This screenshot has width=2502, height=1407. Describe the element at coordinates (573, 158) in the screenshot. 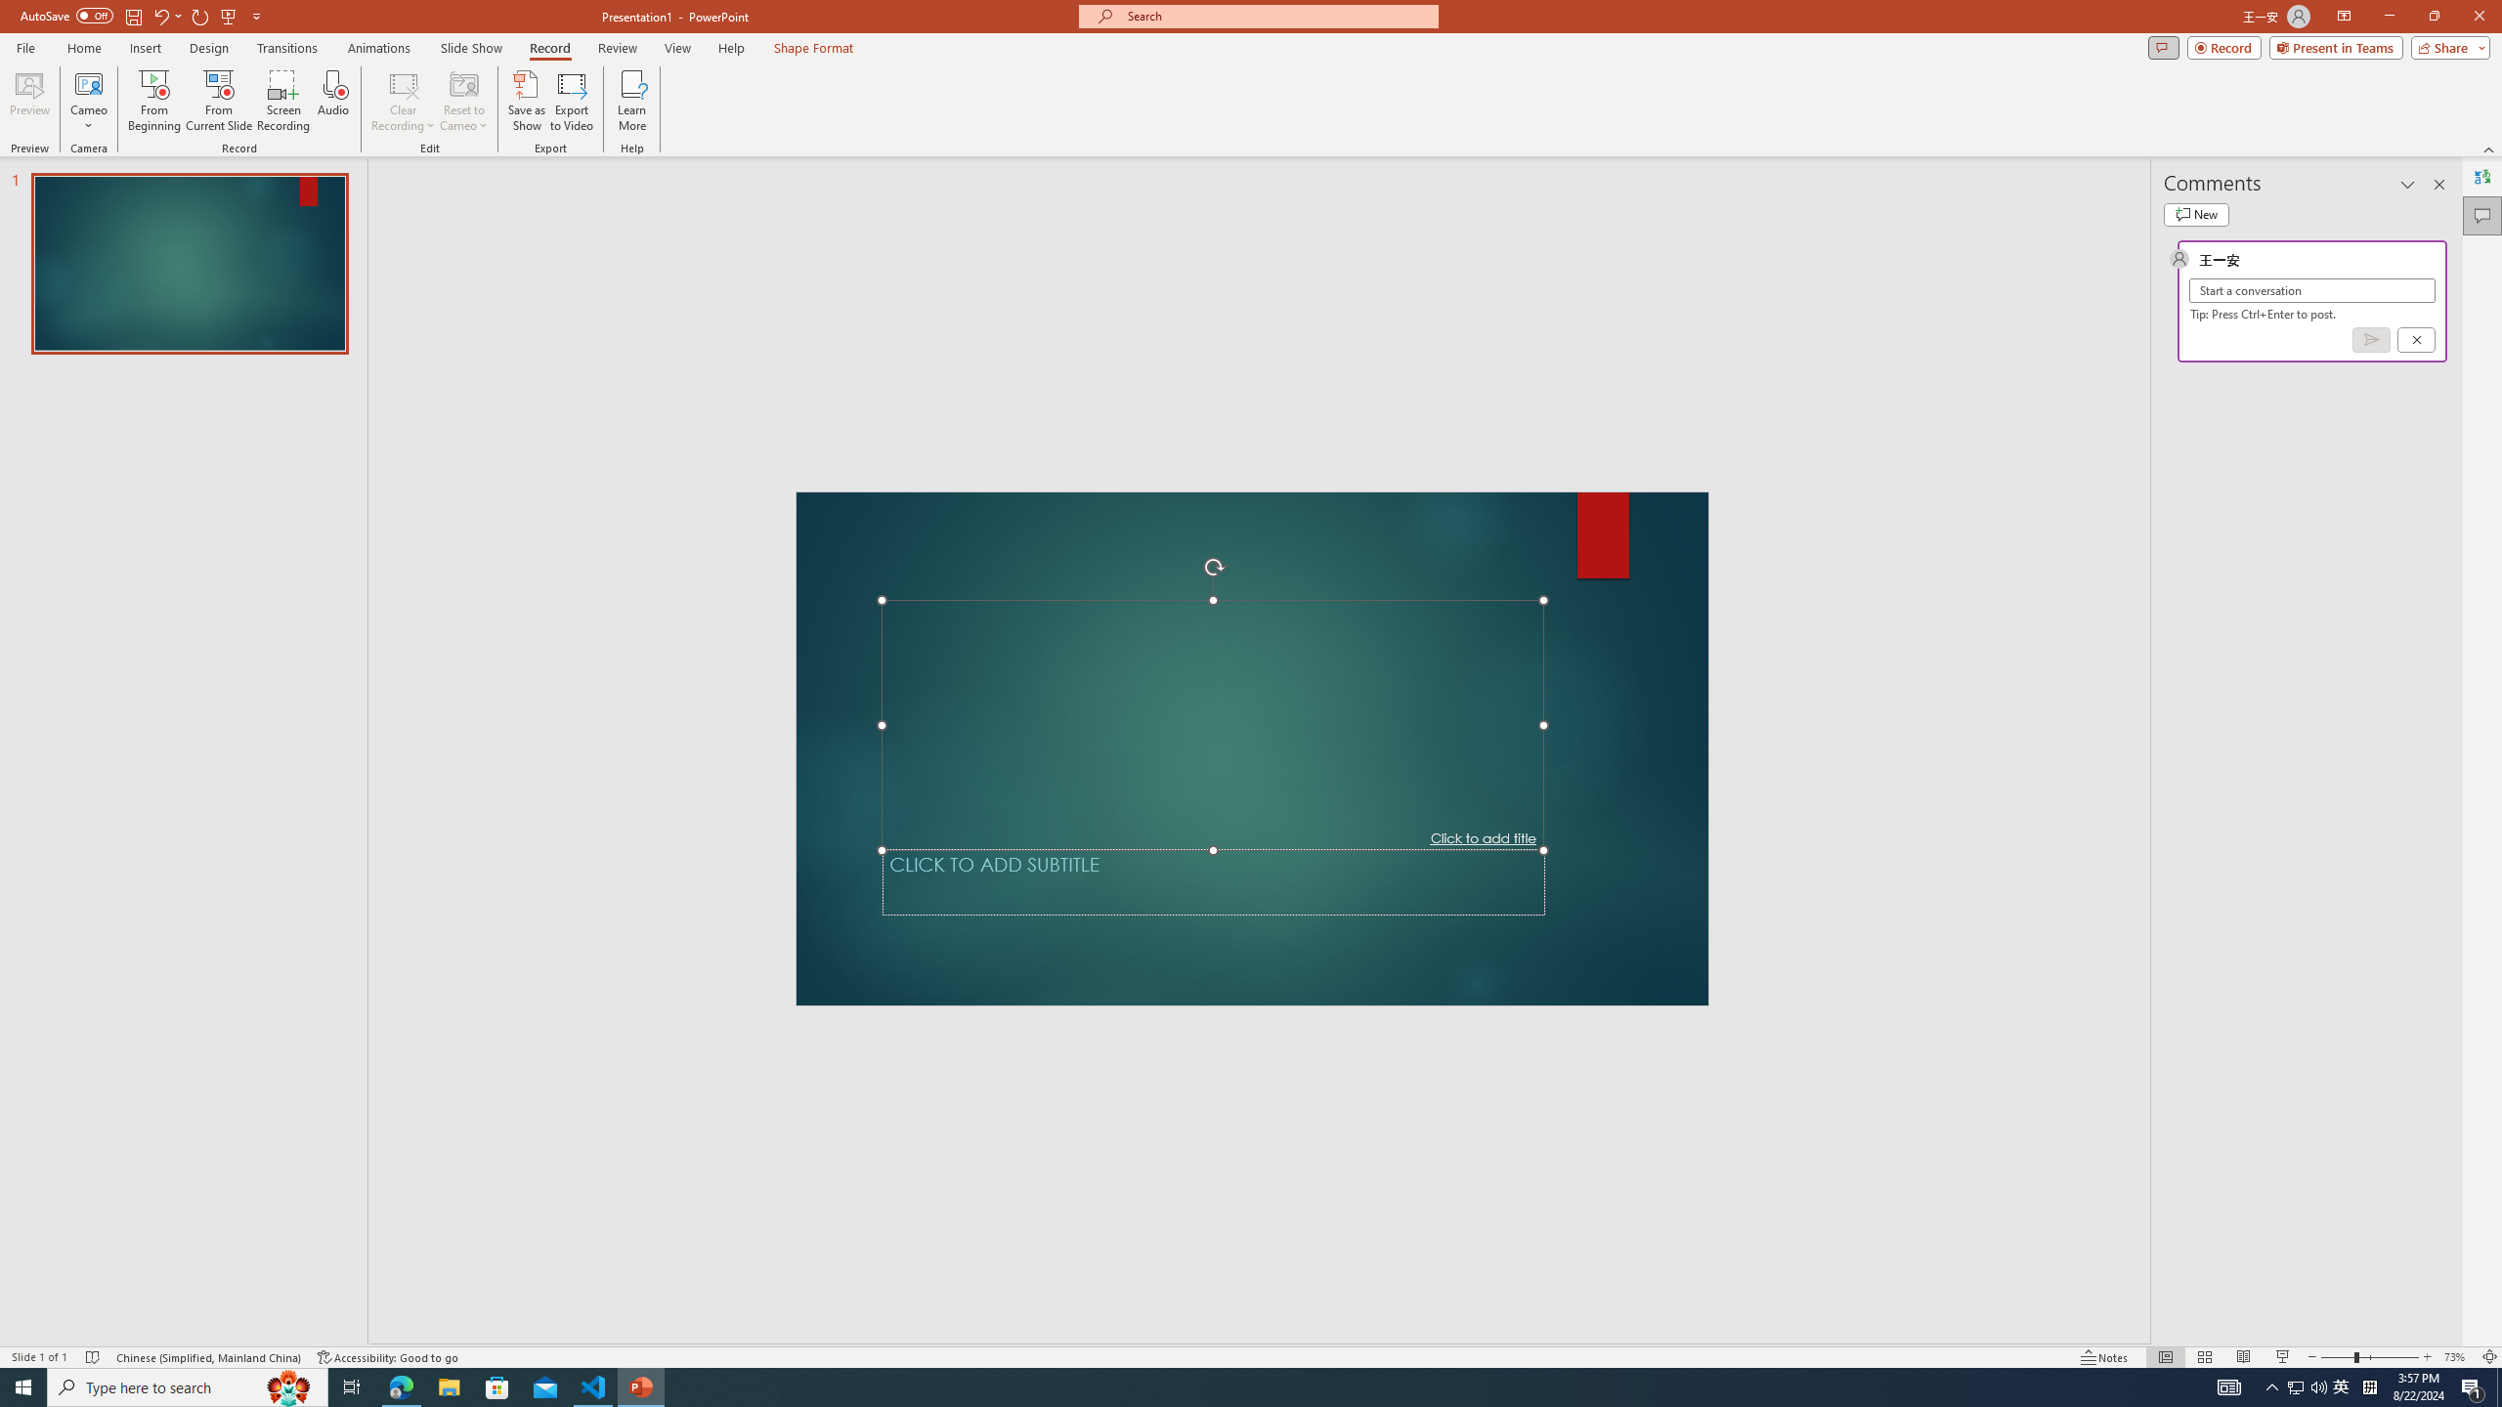

I see `Gridlines` at that location.